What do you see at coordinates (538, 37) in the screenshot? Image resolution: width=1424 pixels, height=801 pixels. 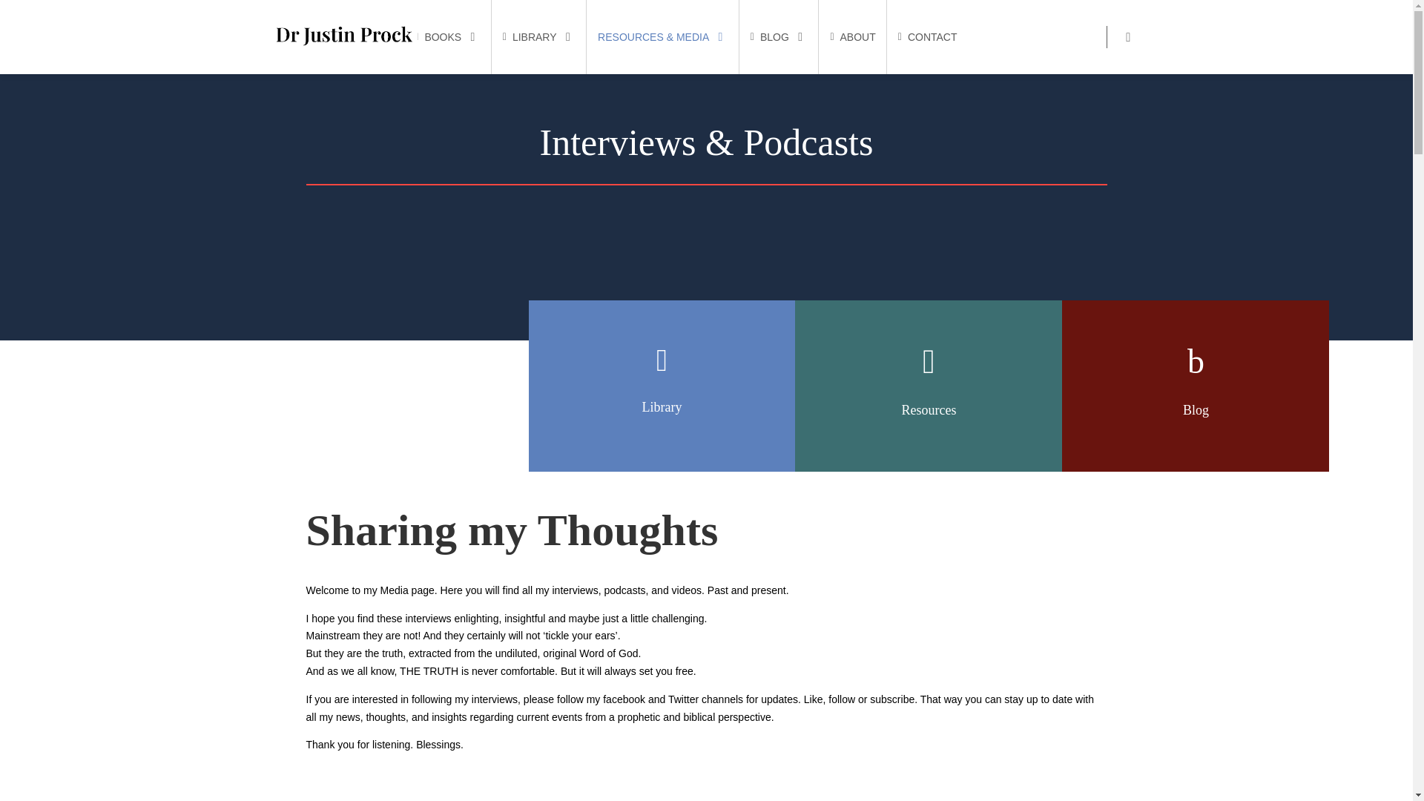 I see `LIBRARY` at bounding box center [538, 37].